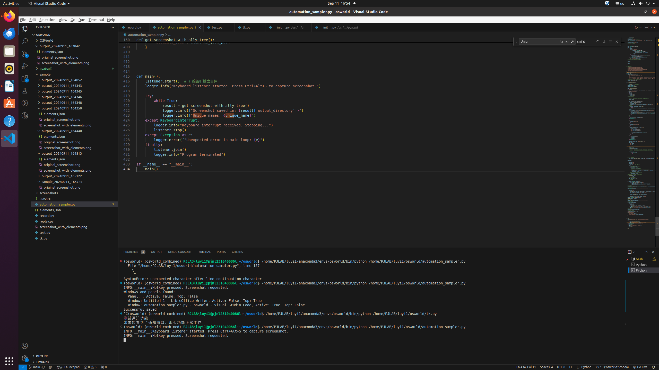  I want to click on Previous Match (Shift+Enter), so click(598, 42).